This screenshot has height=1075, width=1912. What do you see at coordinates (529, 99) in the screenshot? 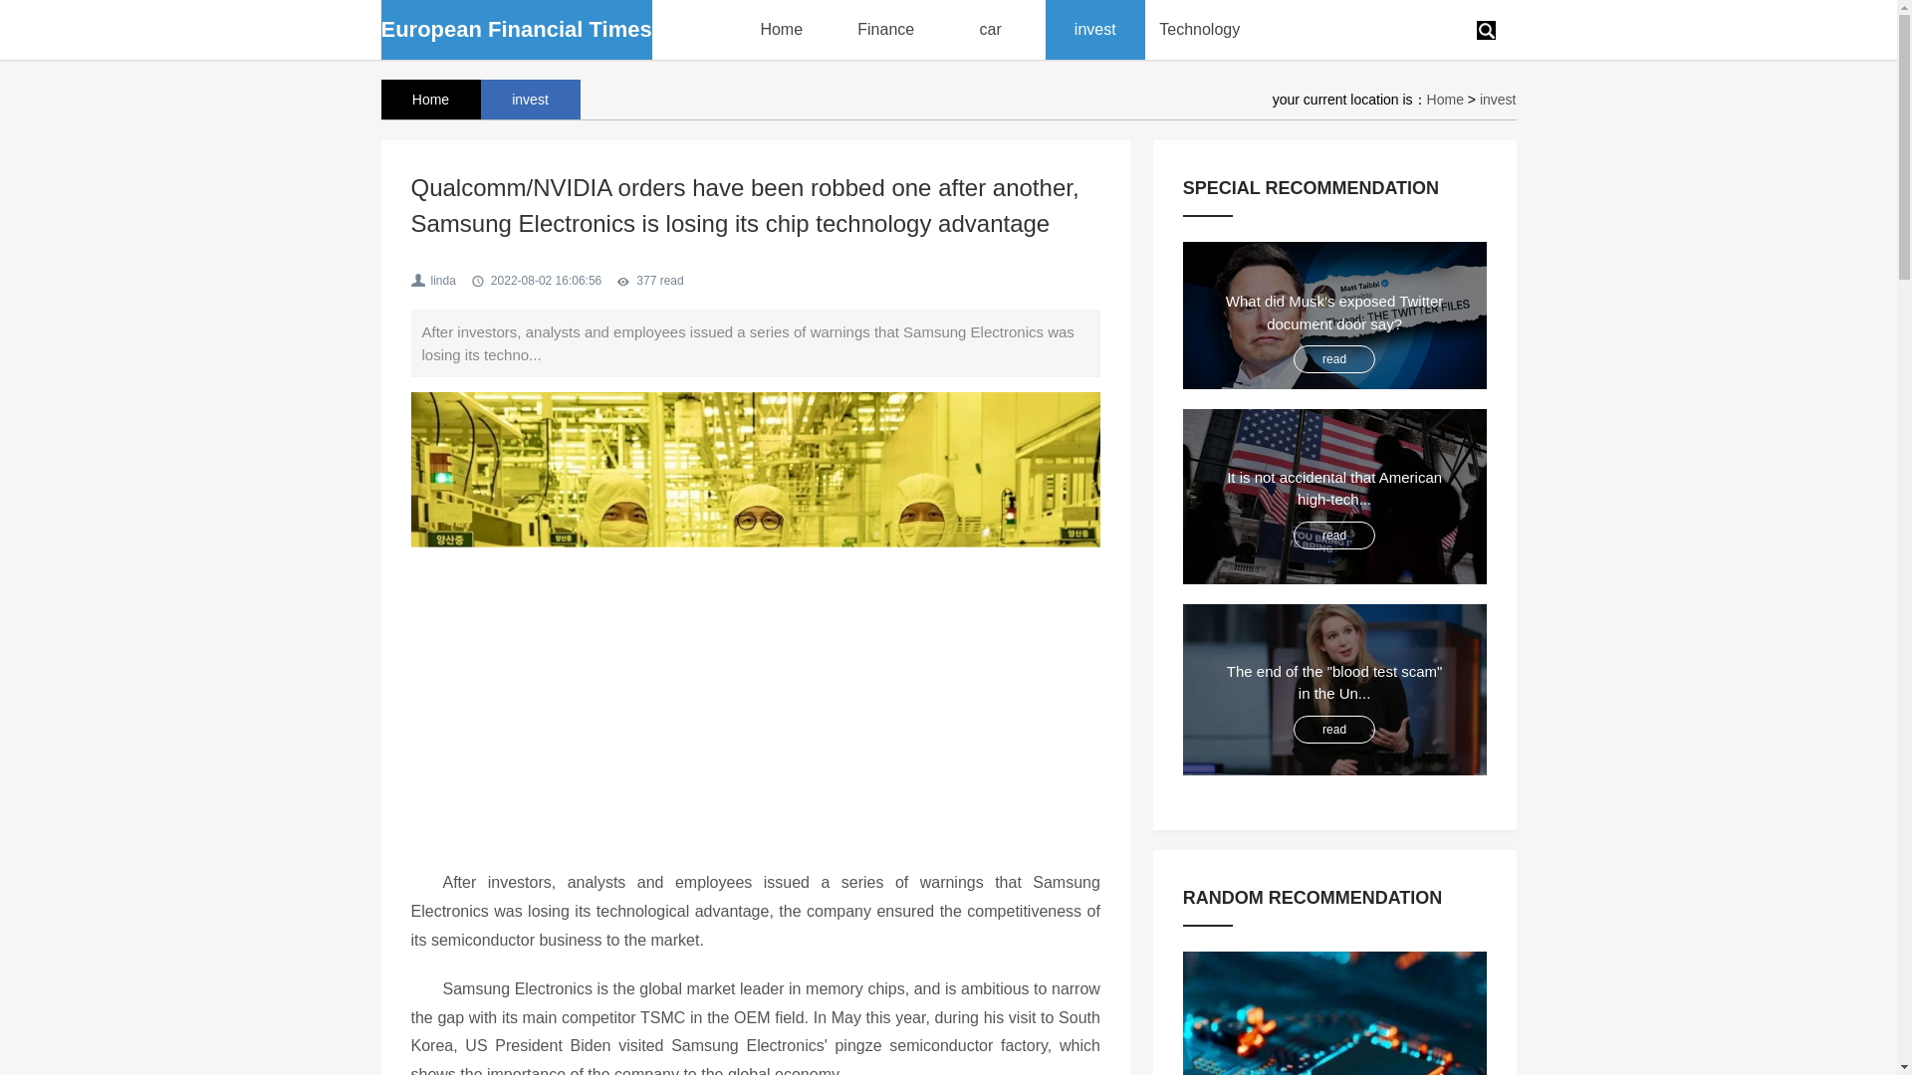
I see `invest` at bounding box center [529, 99].